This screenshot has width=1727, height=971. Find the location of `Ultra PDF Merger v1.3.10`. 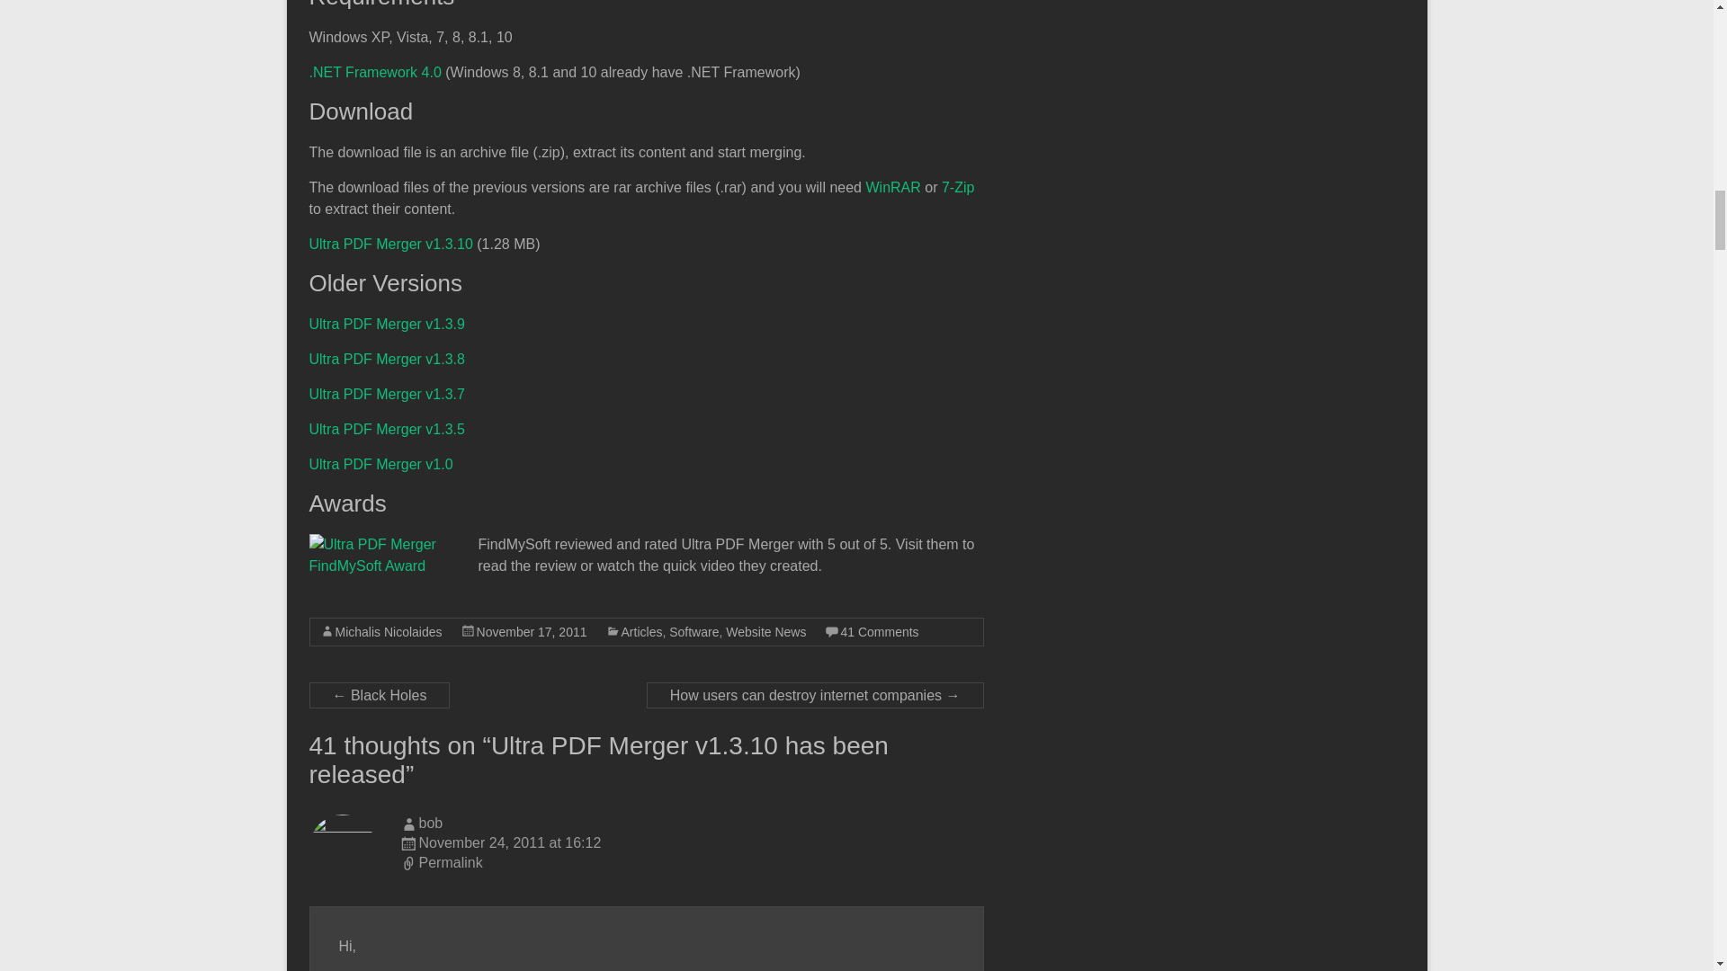

Ultra PDF Merger v1.3.10 is located at coordinates (390, 244).